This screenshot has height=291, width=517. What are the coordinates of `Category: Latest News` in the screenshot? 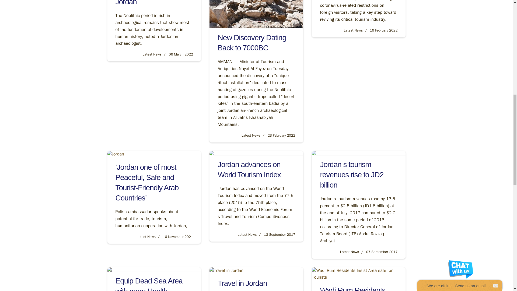 It's located at (353, 30).